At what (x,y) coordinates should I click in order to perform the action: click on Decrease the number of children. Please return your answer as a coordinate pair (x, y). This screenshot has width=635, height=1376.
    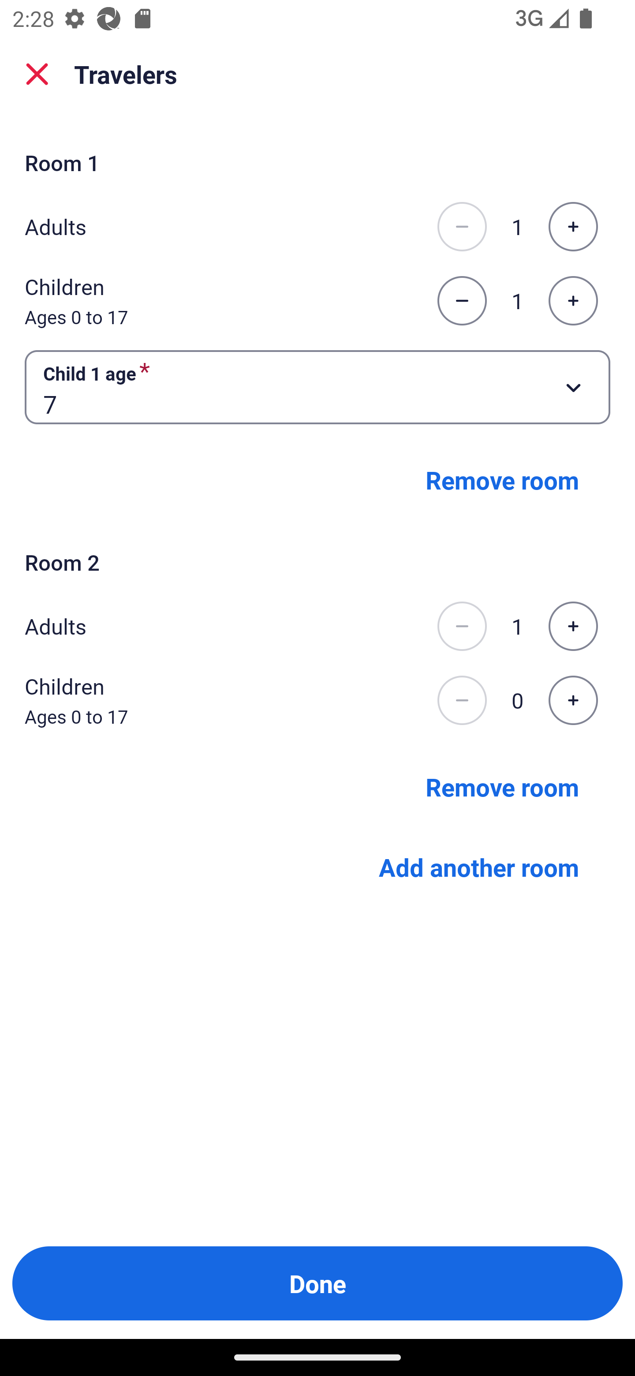
    Looking at the image, I should click on (462, 301).